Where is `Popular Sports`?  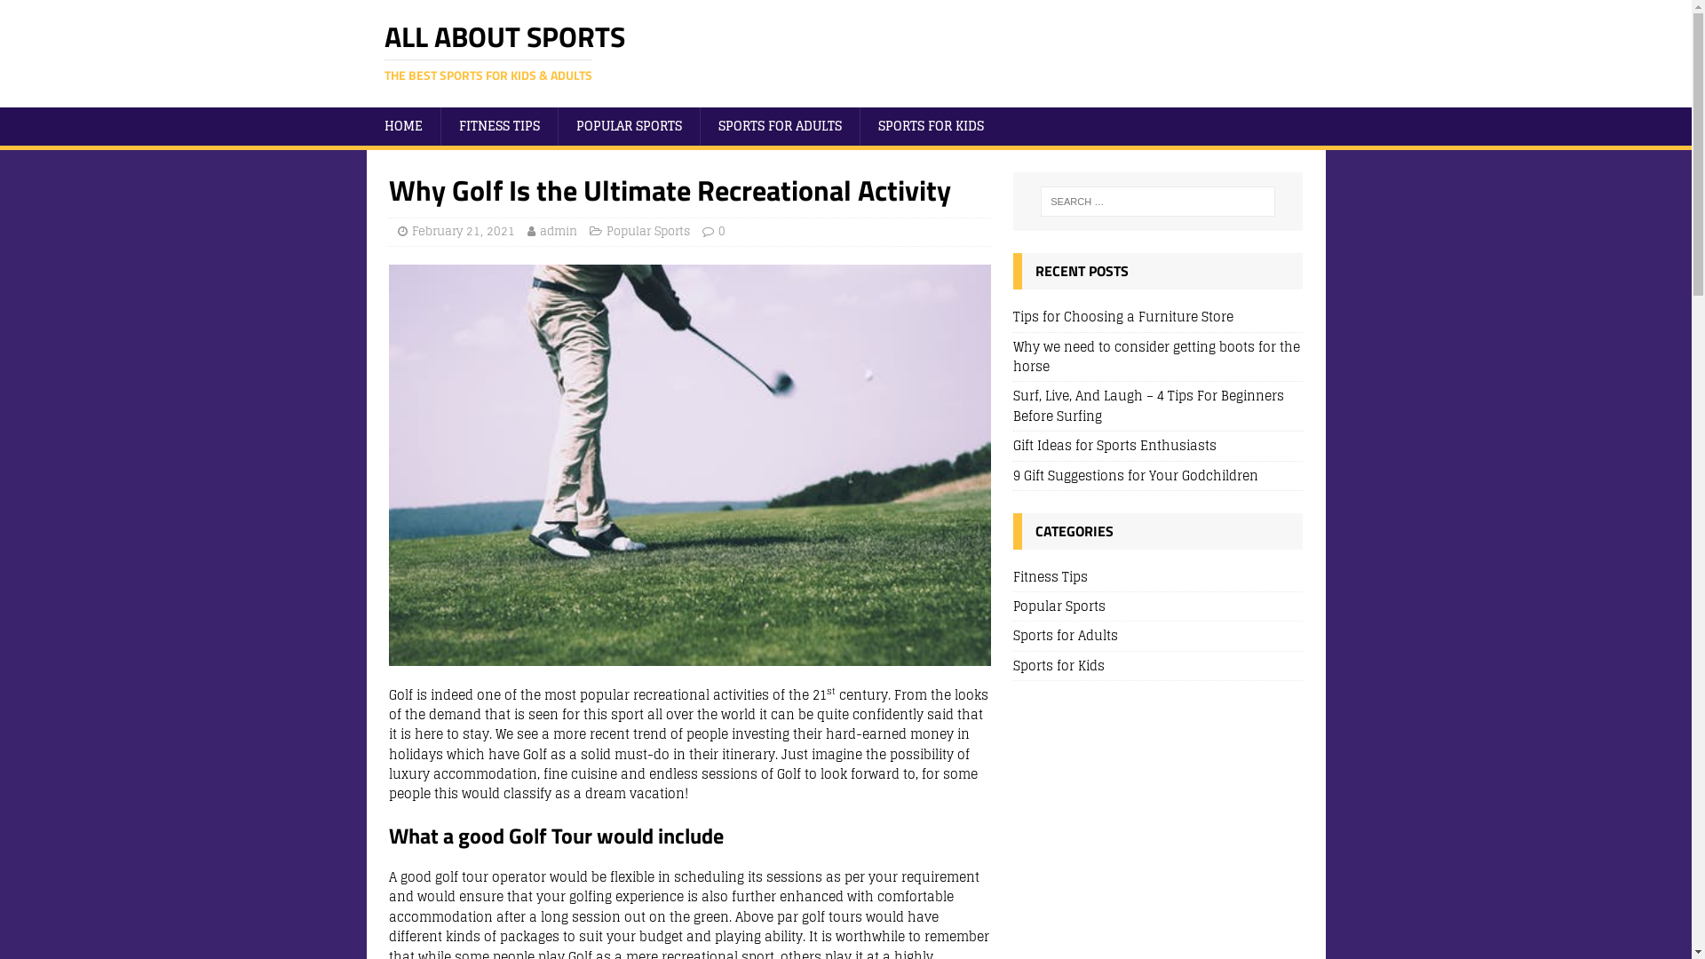
Popular Sports is located at coordinates (1158, 606).